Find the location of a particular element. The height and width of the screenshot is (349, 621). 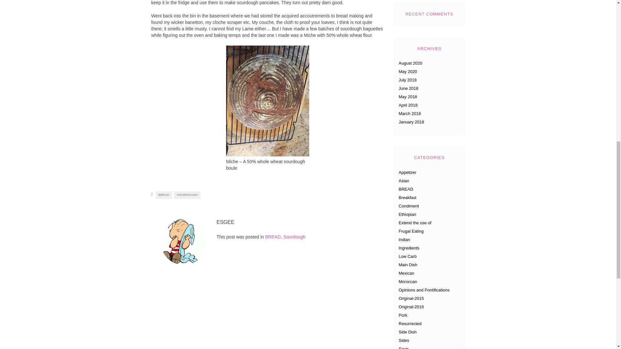

Ethiopian is located at coordinates (407, 214).